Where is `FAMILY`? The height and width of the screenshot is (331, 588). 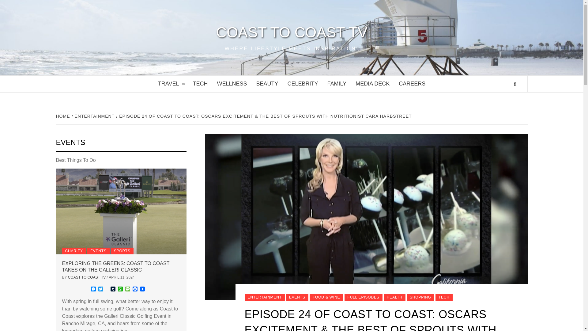 FAMILY is located at coordinates (337, 84).